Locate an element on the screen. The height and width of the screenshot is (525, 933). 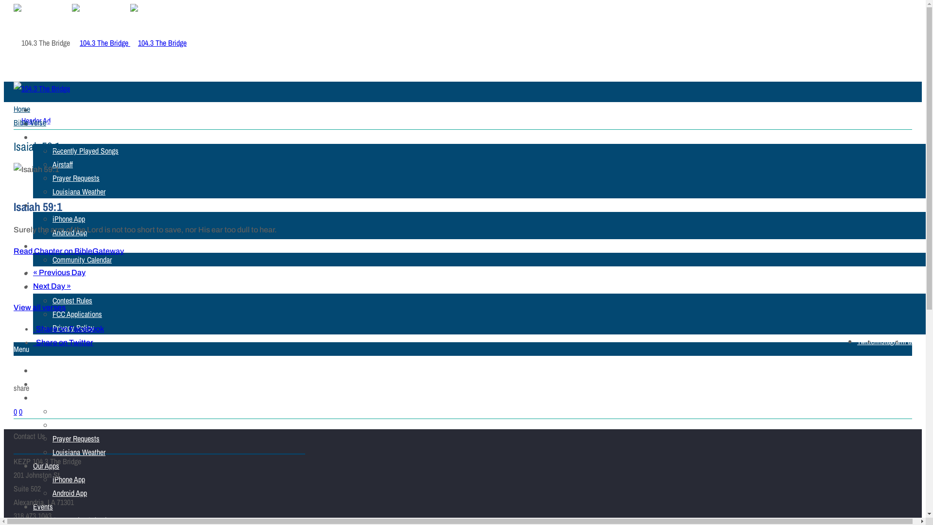
Prayer Requests is located at coordinates (76, 438).